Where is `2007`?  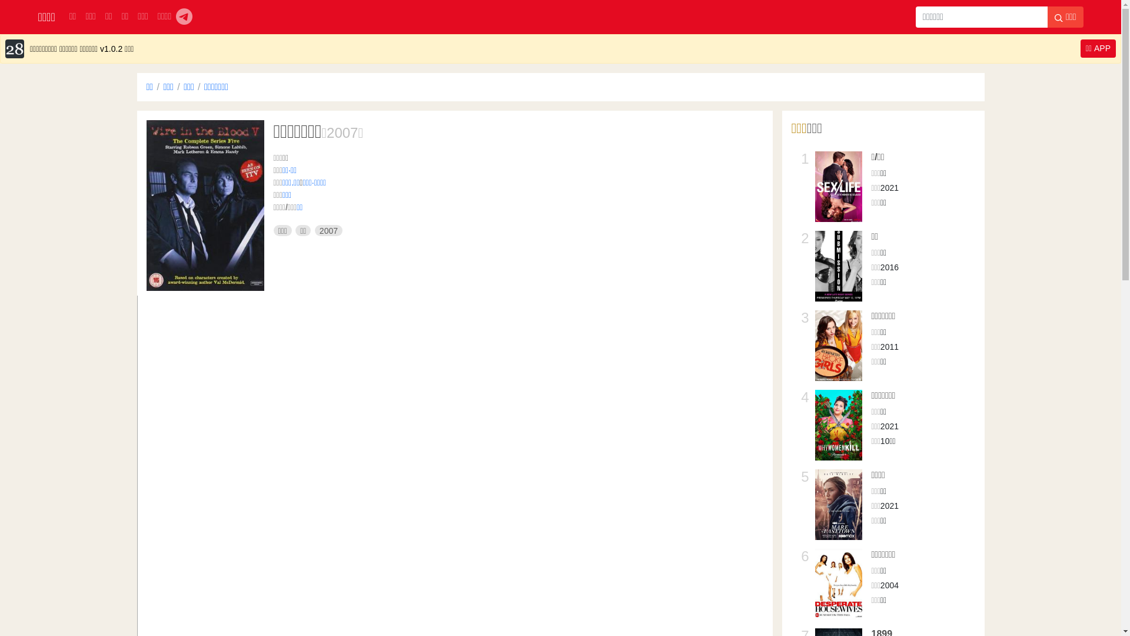
2007 is located at coordinates (343, 133).